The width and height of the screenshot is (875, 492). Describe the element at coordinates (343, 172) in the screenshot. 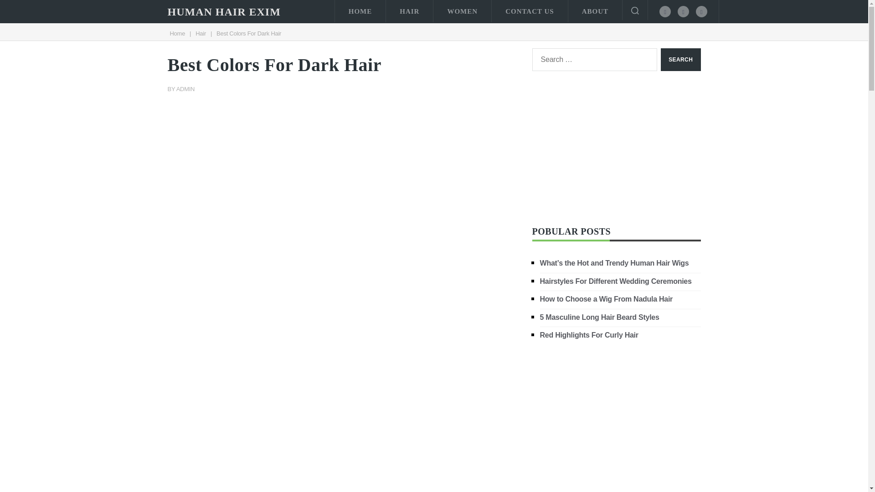

I see `Advertisement` at that location.